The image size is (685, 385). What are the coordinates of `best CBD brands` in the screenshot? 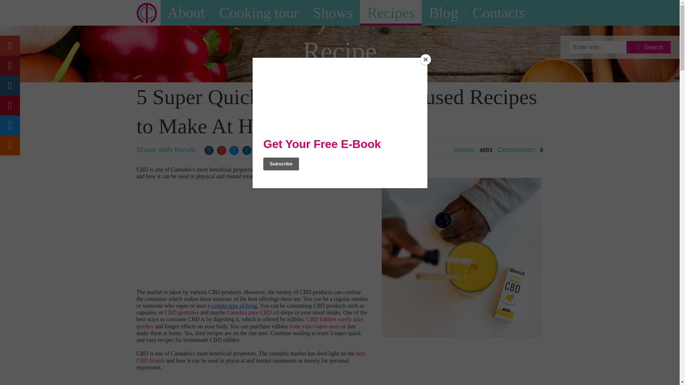 It's located at (251, 356).